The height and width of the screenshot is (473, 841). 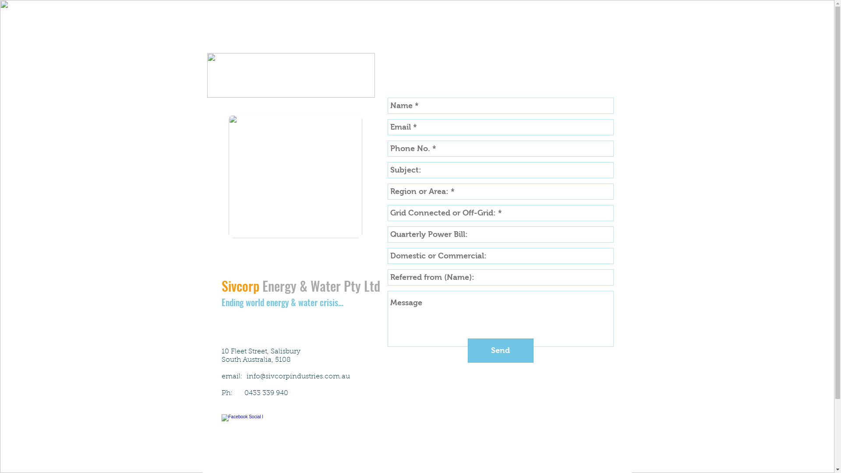 What do you see at coordinates (332, 37) in the screenshot?
I see `COMMERCIAL SOLUTIONS` at bounding box center [332, 37].